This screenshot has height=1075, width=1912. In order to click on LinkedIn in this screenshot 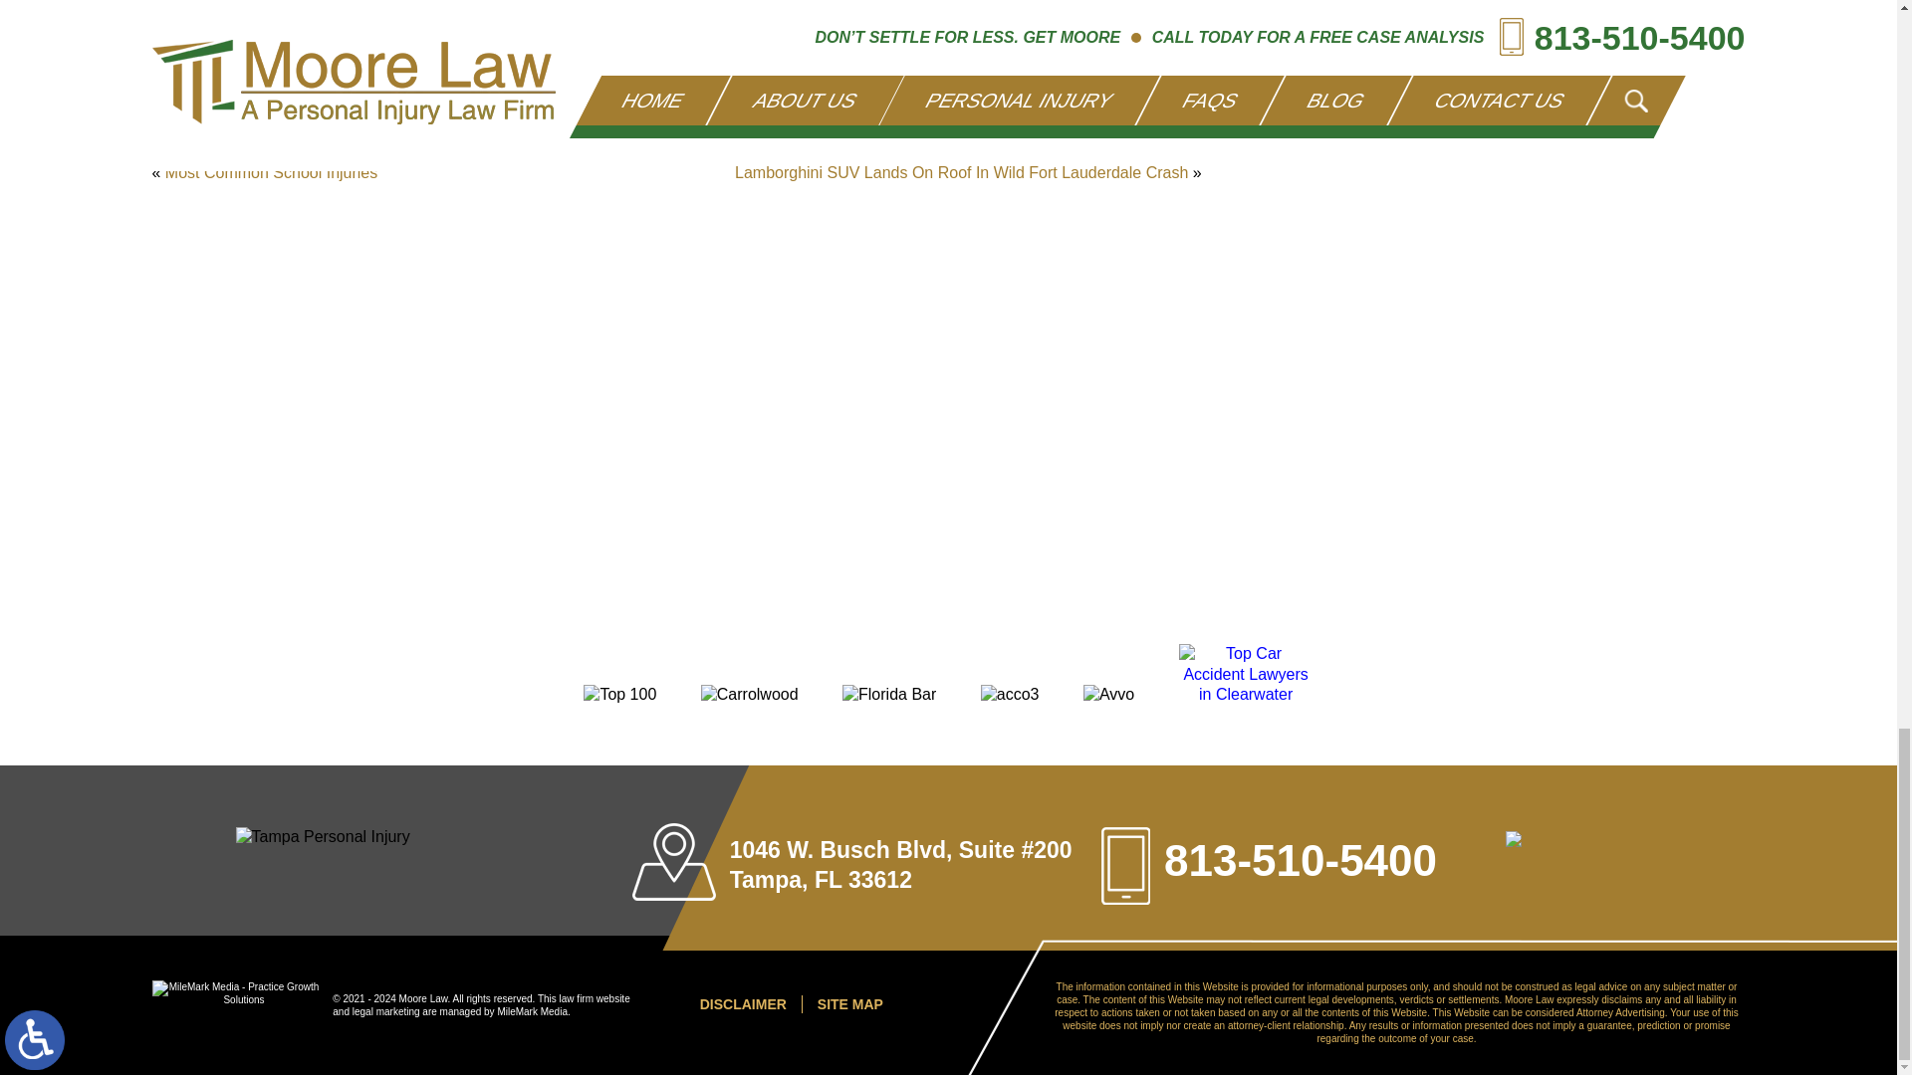, I will do `click(211, 100)`.